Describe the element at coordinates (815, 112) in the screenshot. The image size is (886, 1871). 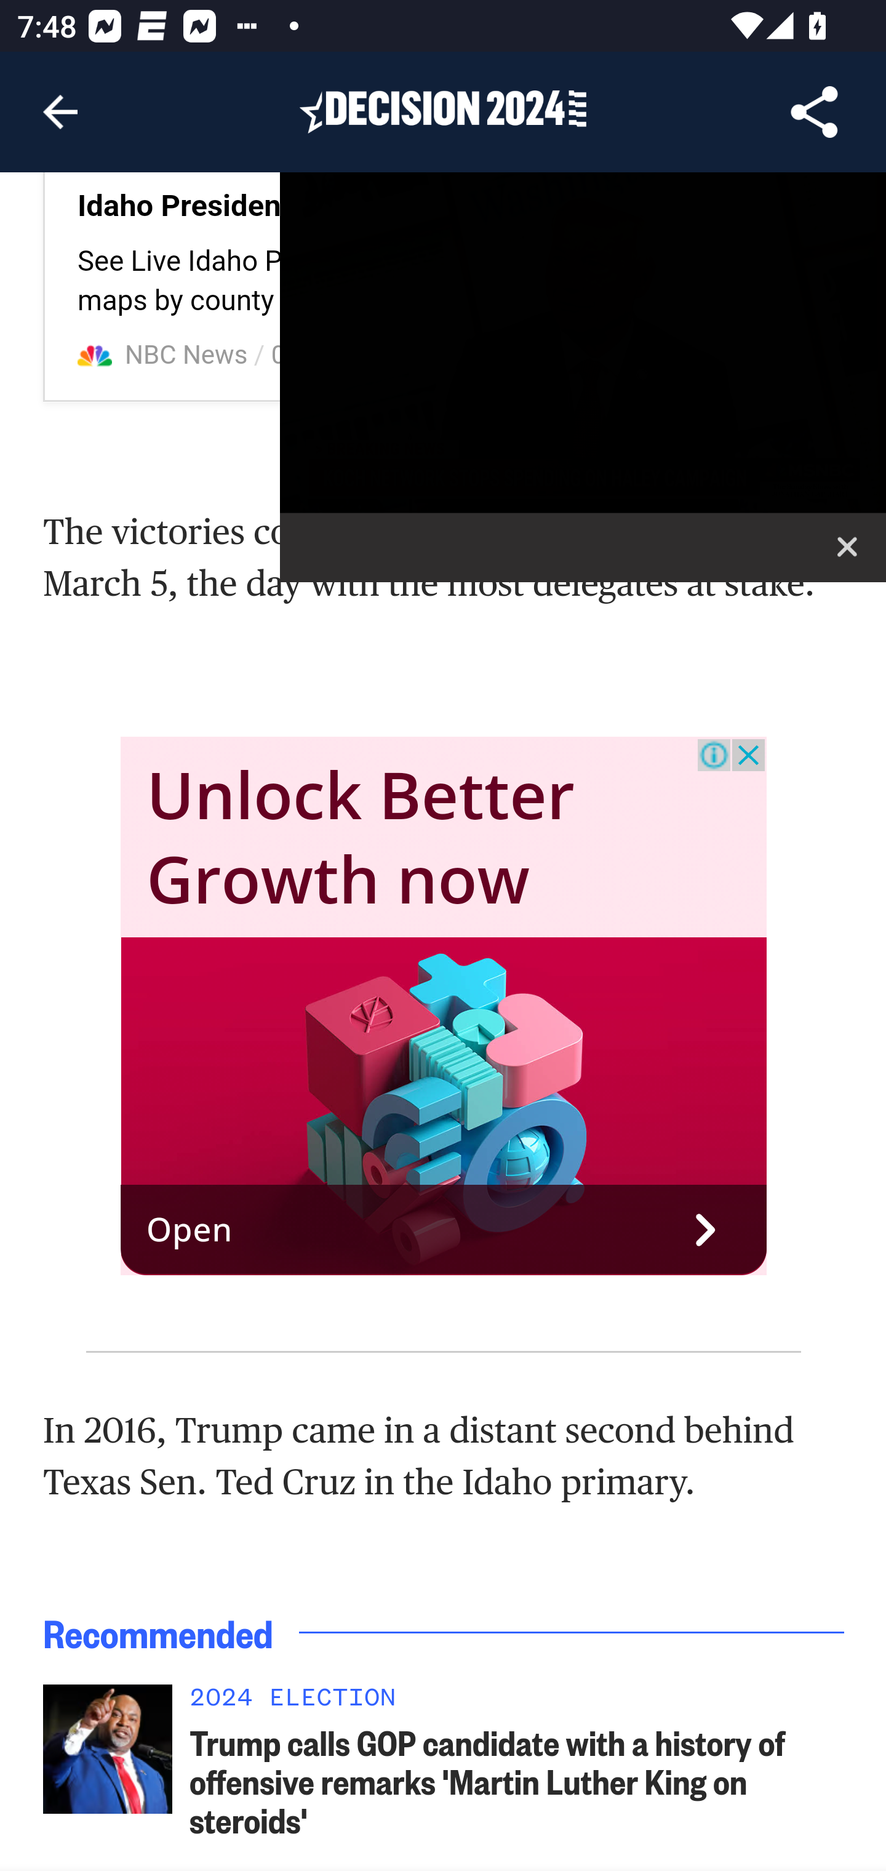
I see `Share Article, button` at that location.